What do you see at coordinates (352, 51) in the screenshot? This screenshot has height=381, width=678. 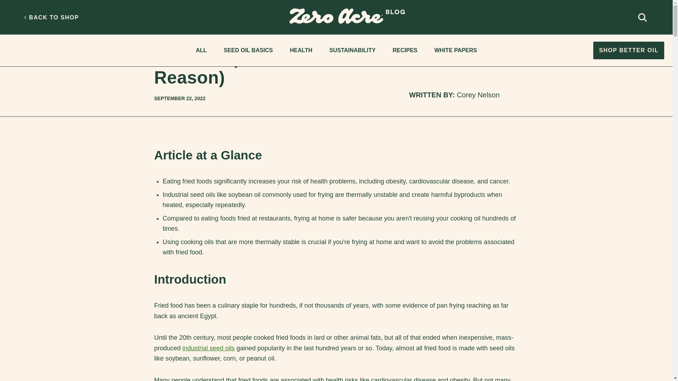 I see `SUSTAINABILITY` at bounding box center [352, 51].